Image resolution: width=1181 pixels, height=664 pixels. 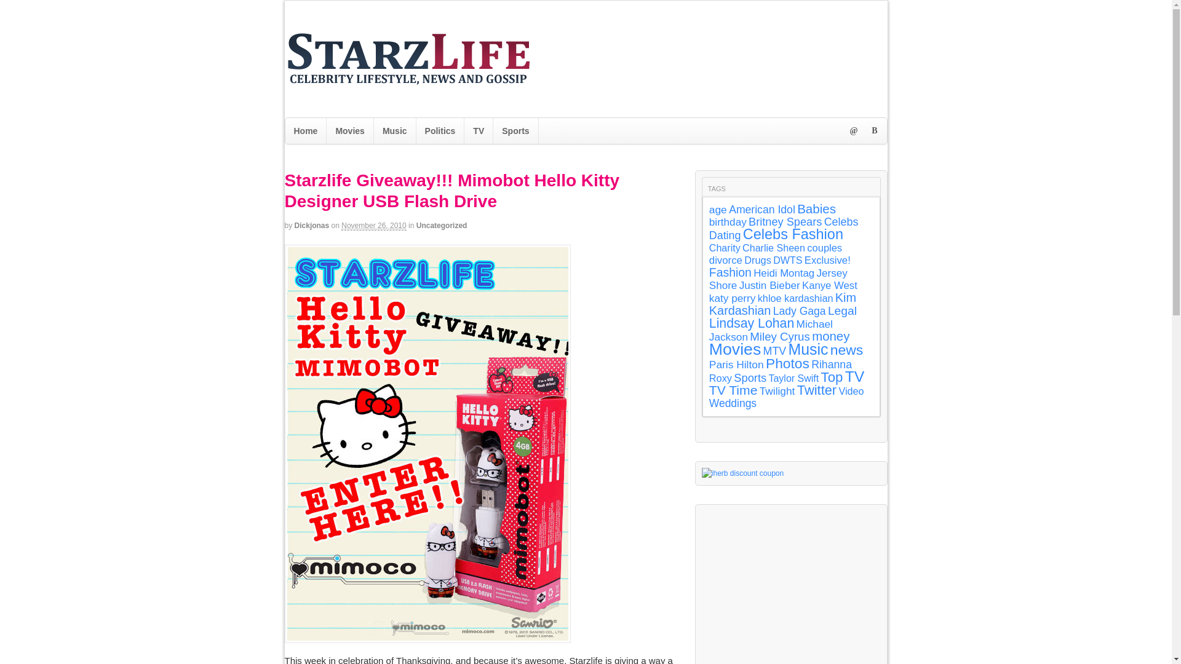 I want to click on couples, so click(x=824, y=247).